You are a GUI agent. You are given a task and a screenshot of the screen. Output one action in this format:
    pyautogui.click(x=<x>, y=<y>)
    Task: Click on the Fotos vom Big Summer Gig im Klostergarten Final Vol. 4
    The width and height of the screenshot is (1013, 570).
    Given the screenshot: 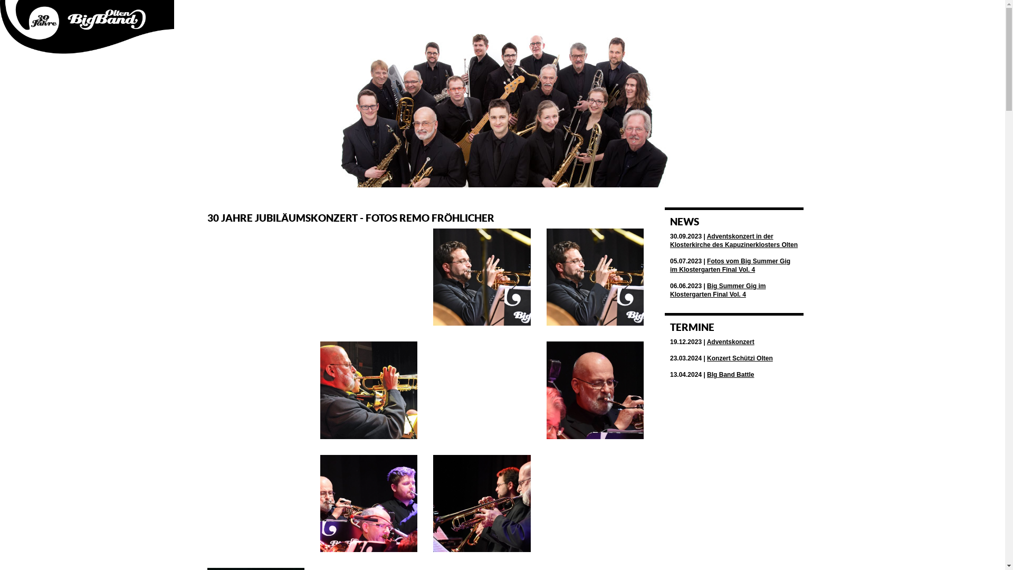 What is the action you would take?
    pyautogui.click(x=730, y=265)
    